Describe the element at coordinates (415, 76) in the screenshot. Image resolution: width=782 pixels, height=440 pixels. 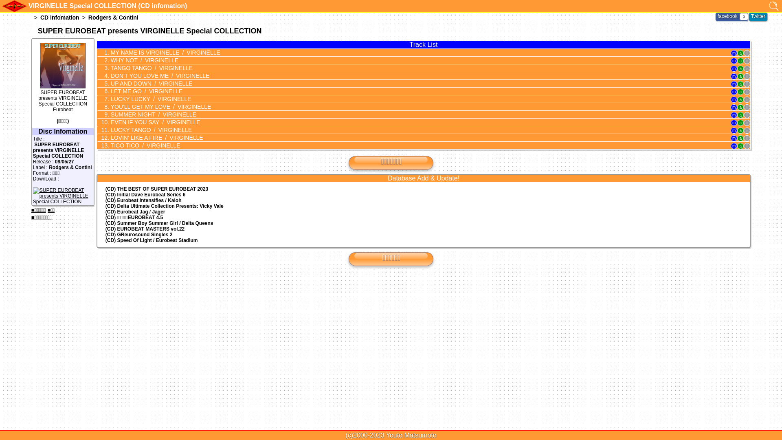
I see `DON'T YOU LOVE MEVIRGINELLE` at that location.